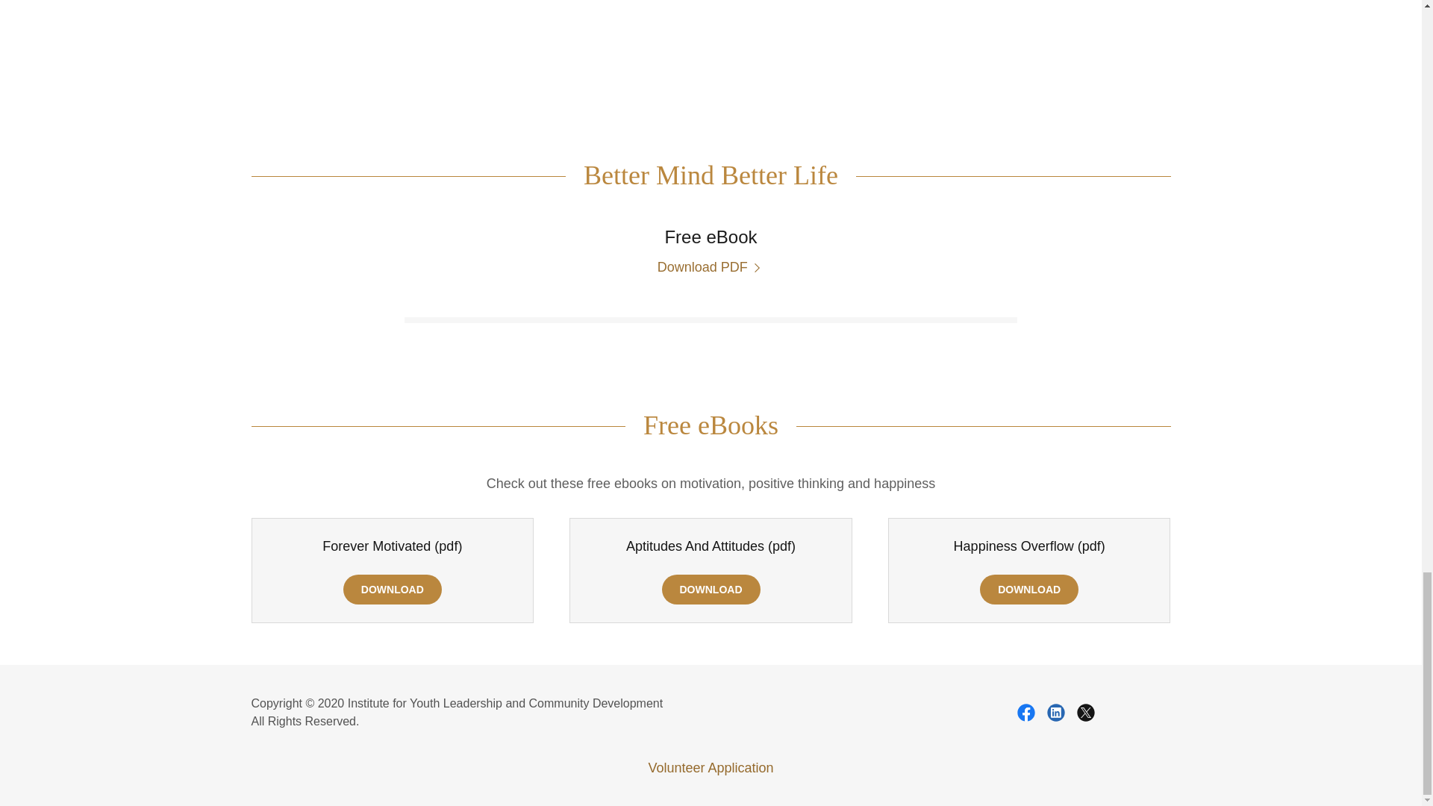  Describe the element at coordinates (711, 267) in the screenshot. I see `Download PDF` at that location.